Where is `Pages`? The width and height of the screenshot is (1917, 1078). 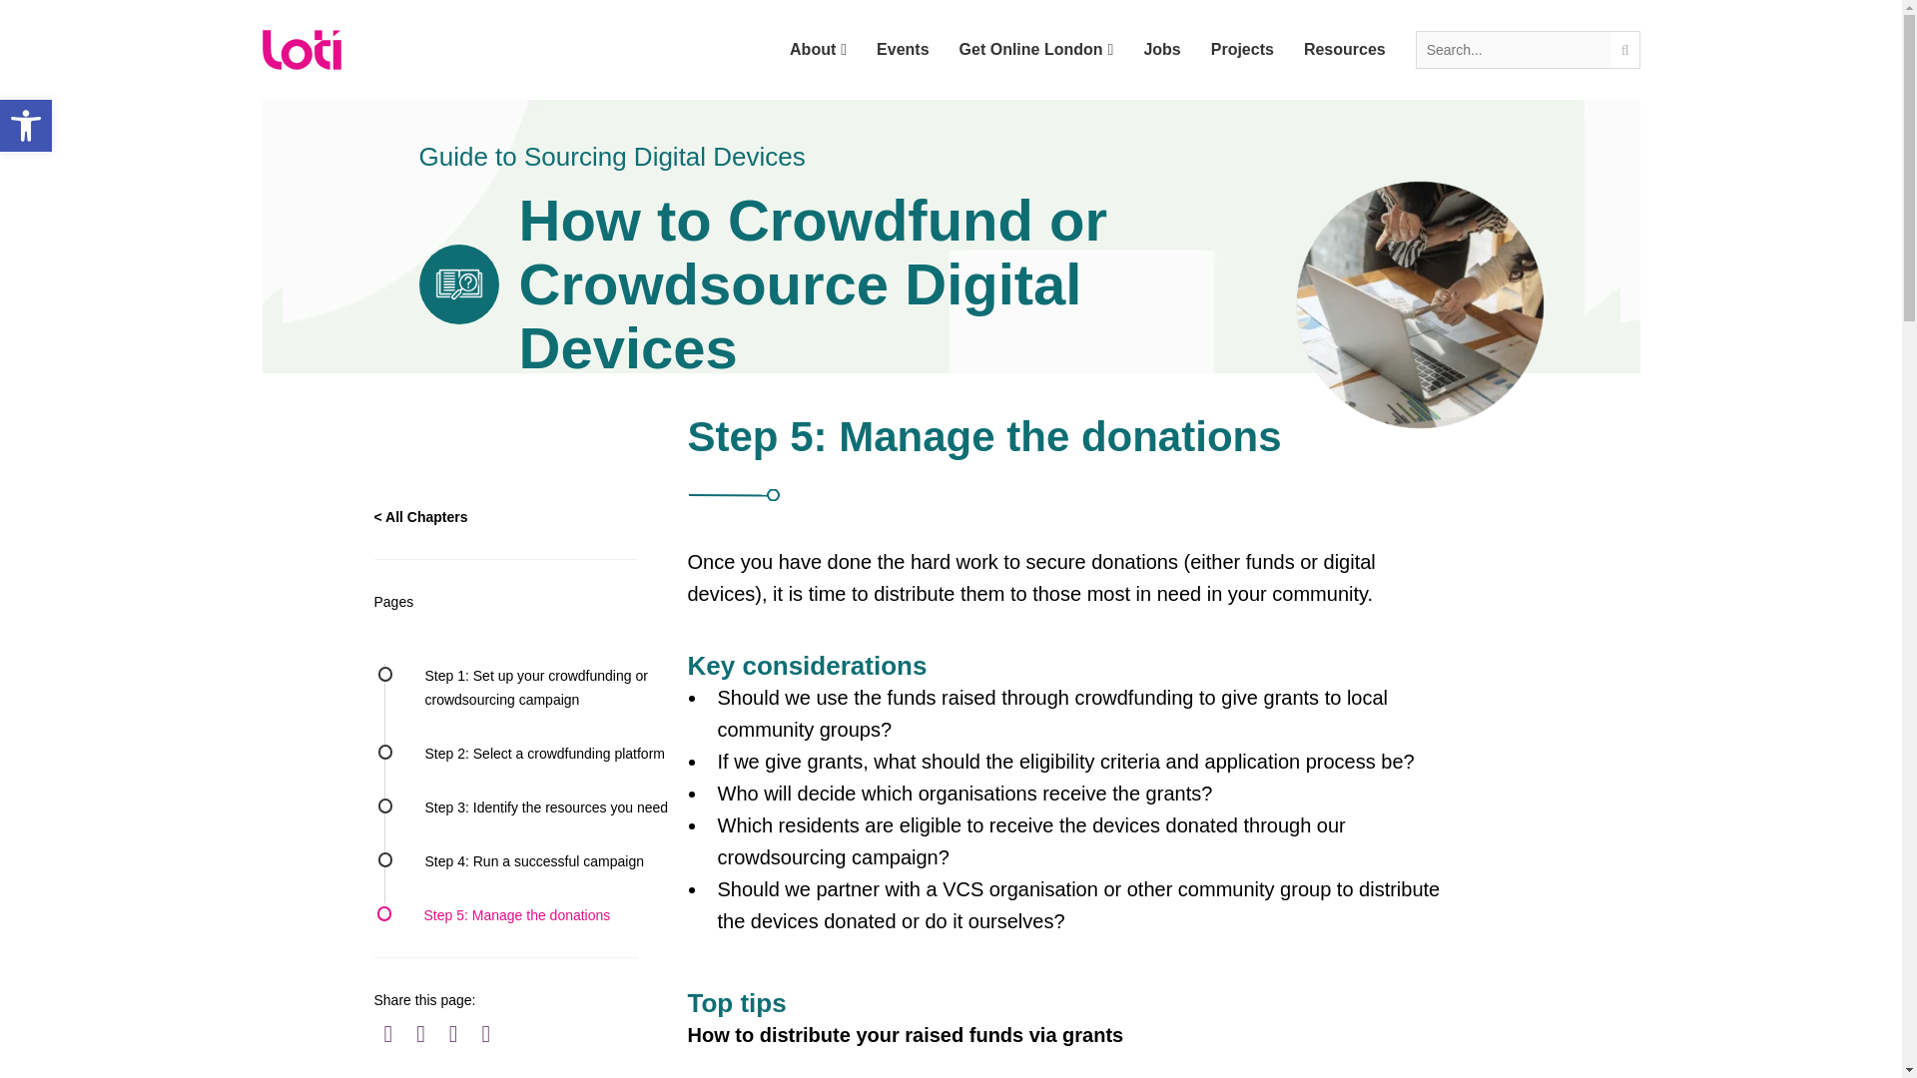
Pages is located at coordinates (523, 601).